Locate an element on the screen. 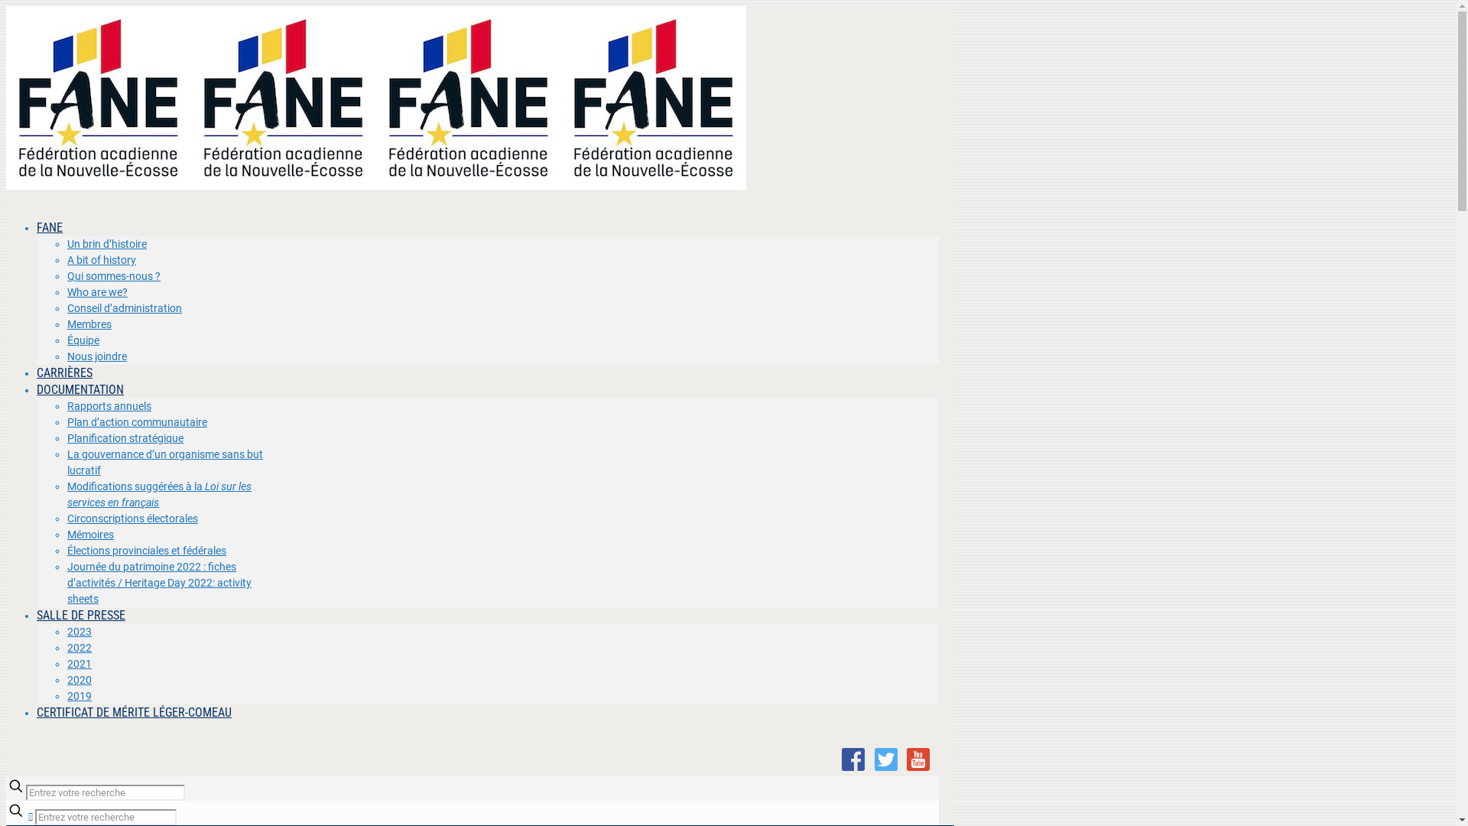 The height and width of the screenshot is (826, 1468). 2019 is located at coordinates (80, 696).